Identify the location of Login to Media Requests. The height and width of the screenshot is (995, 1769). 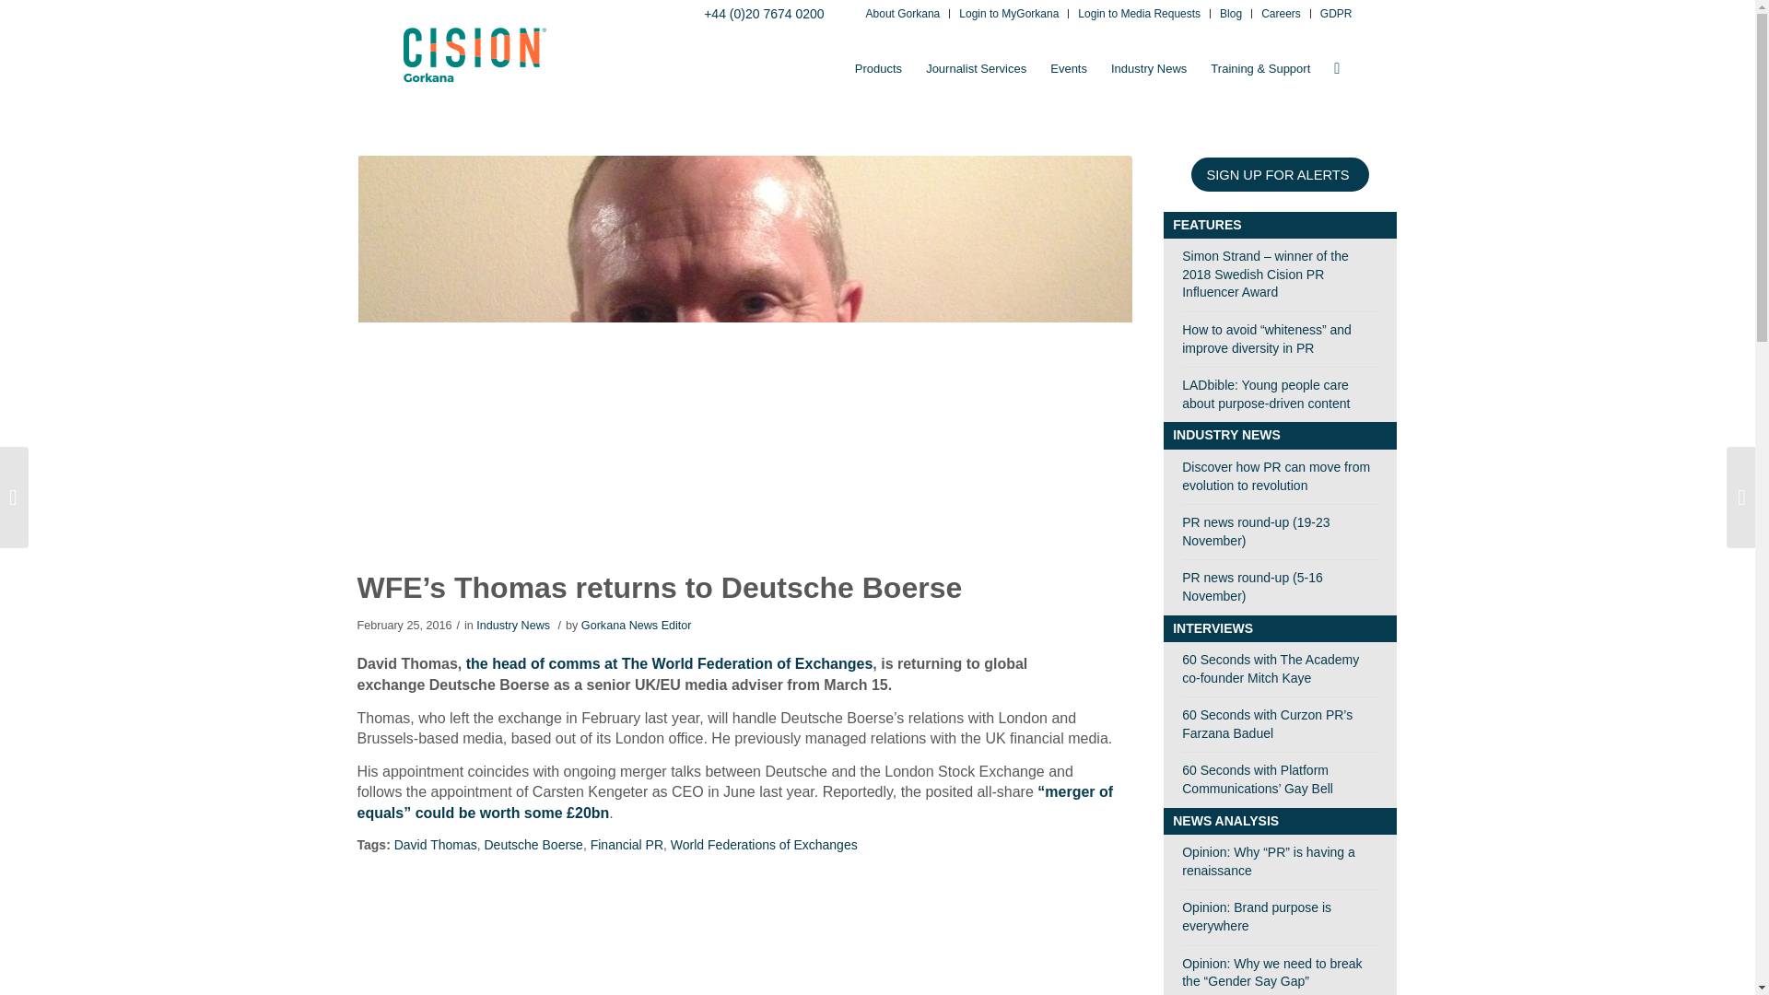
(1139, 15).